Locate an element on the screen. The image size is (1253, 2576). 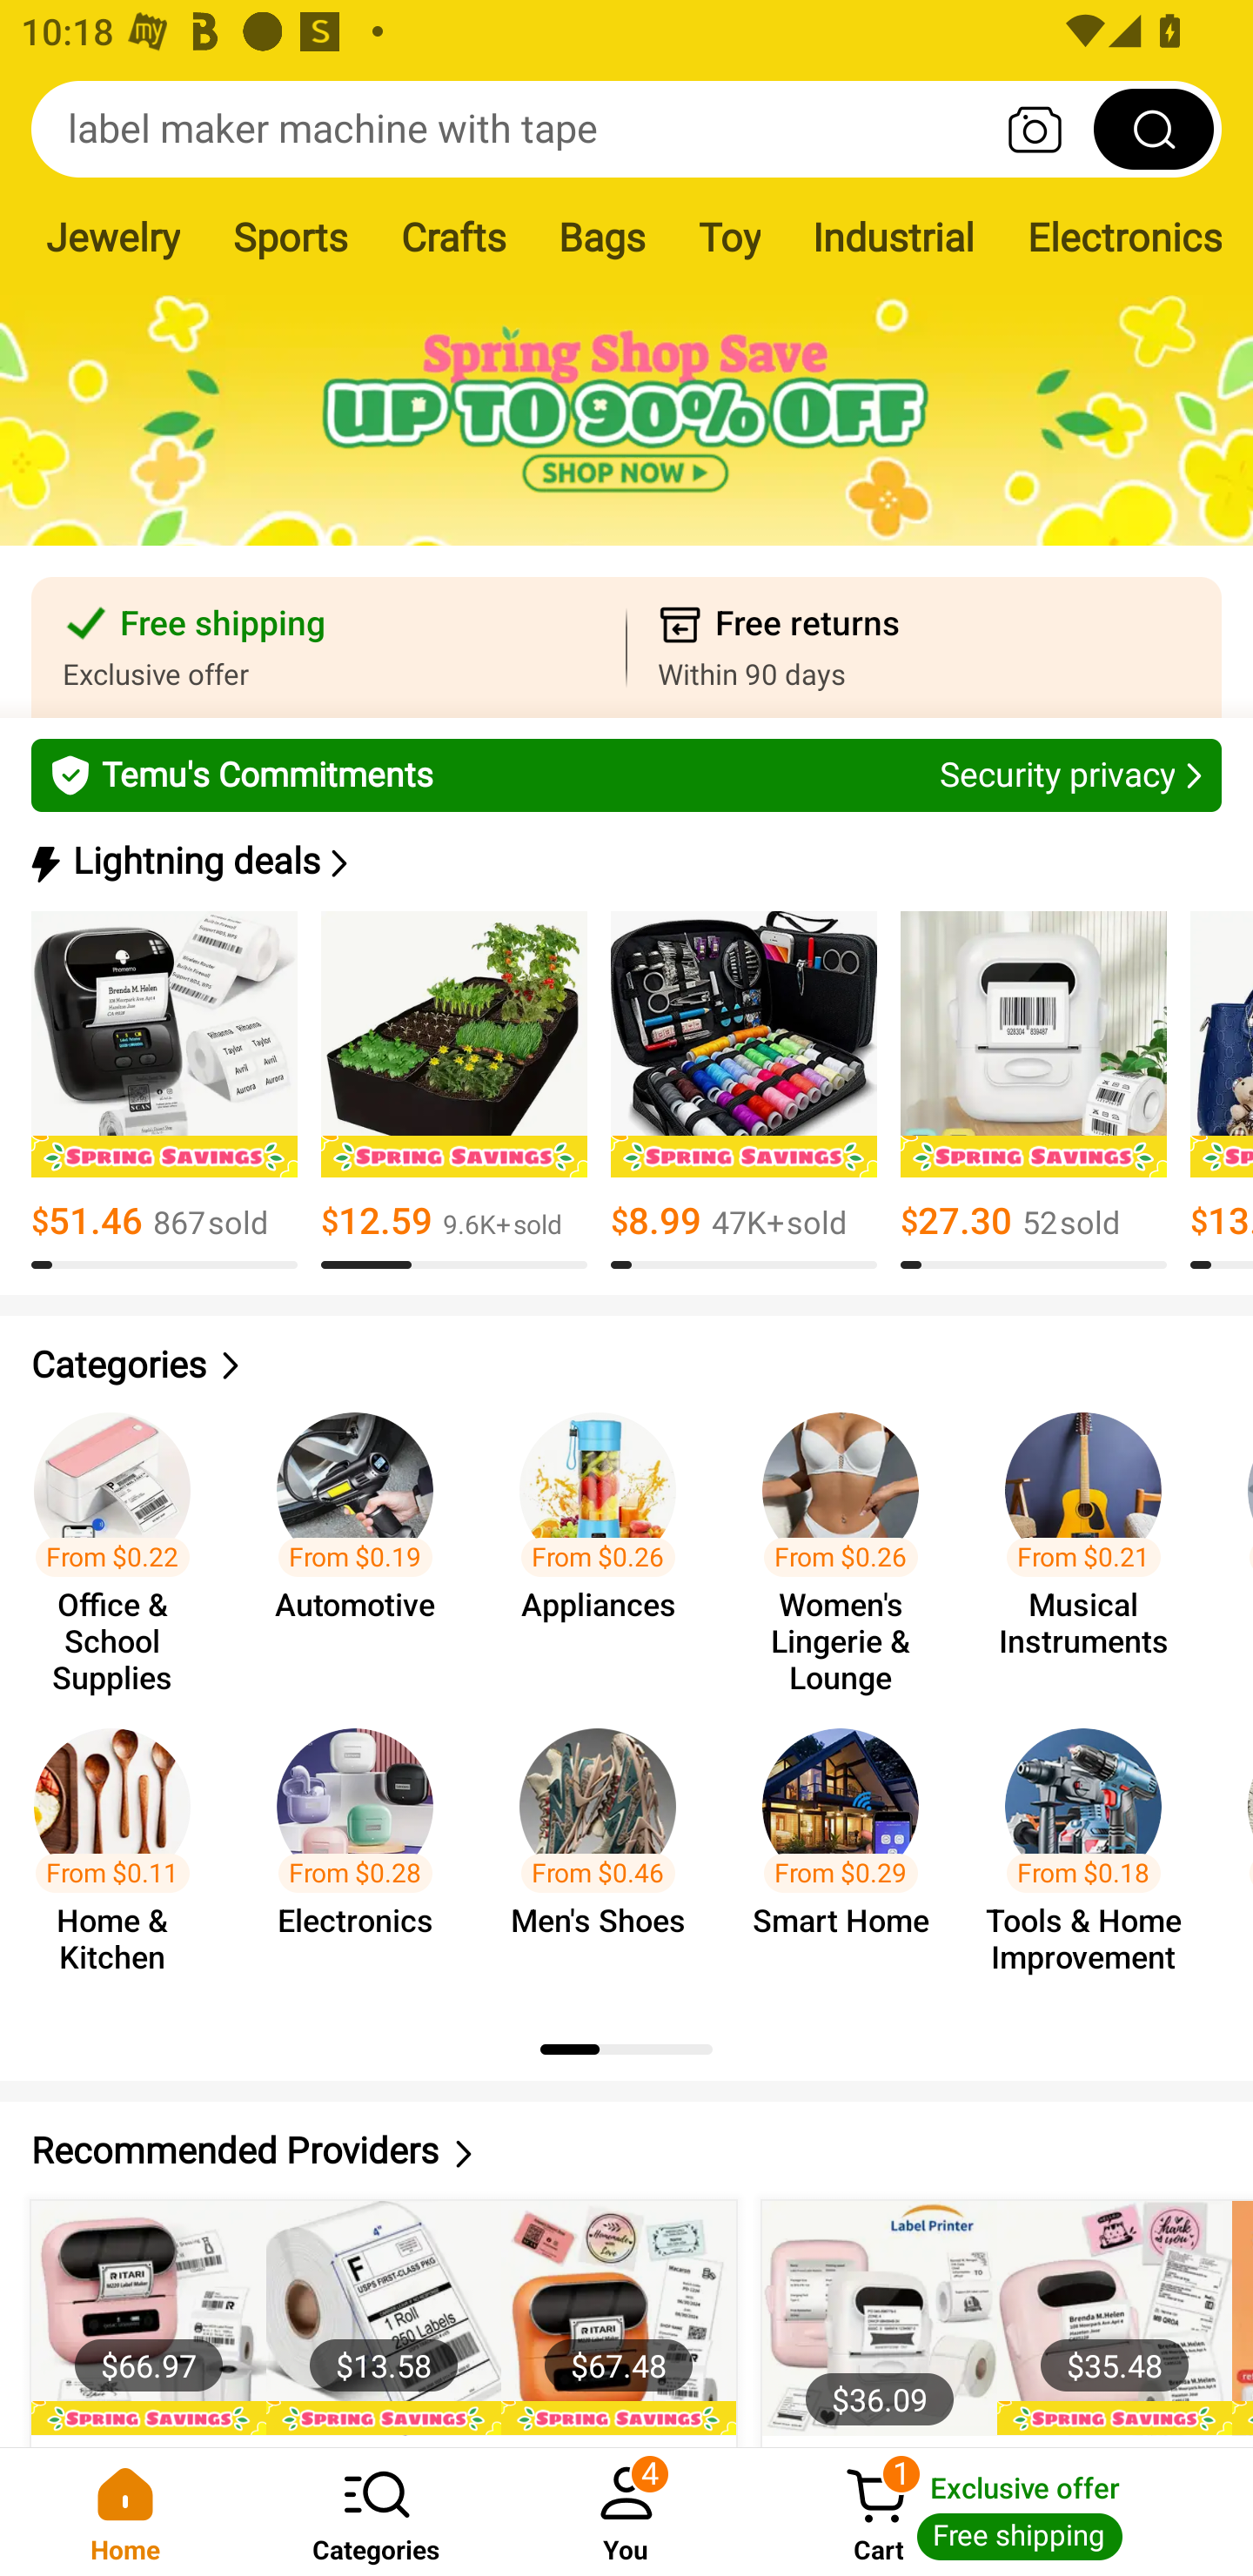
From $0.28 Electronics is located at coordinates (364, 1854).